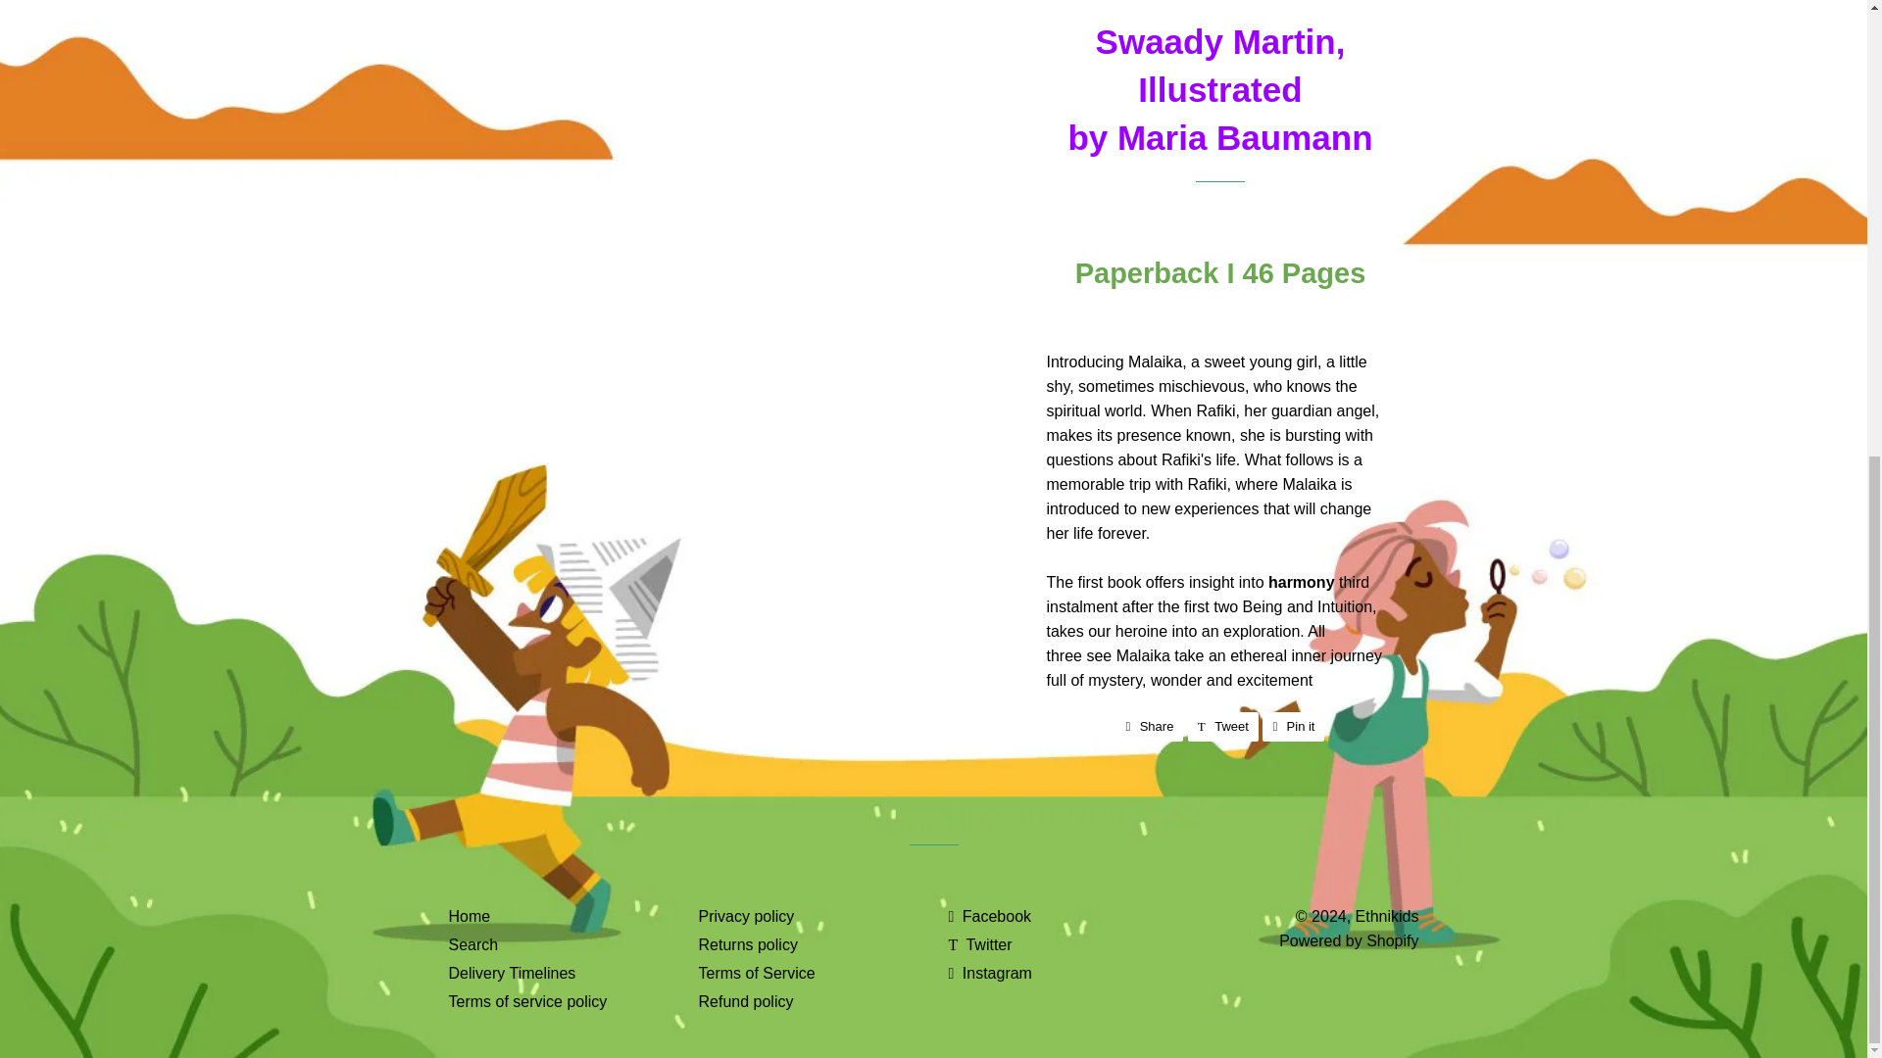 The height and width of the screenshot is (1058, 1882). What do you see at coordinates (980, 944) in the screenshot?
I see `Ethnikids on Twitter` at bounding box center [980, 944].